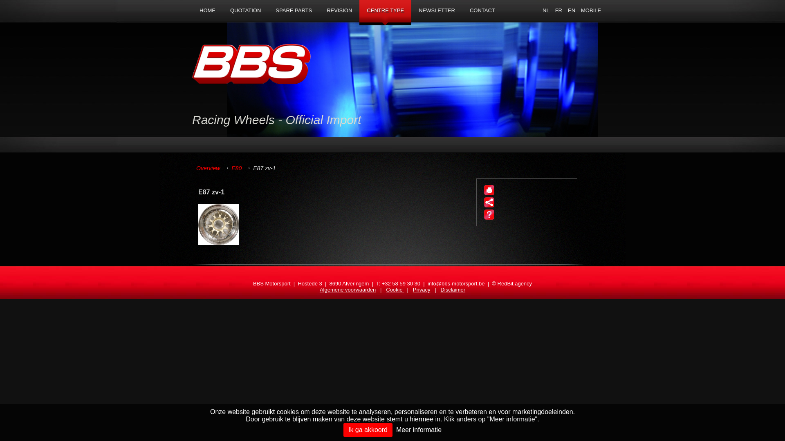 The image size is (785, 441). Describe the element at coordinates (572, 11) in the screenshot. I see `EN` at that location.